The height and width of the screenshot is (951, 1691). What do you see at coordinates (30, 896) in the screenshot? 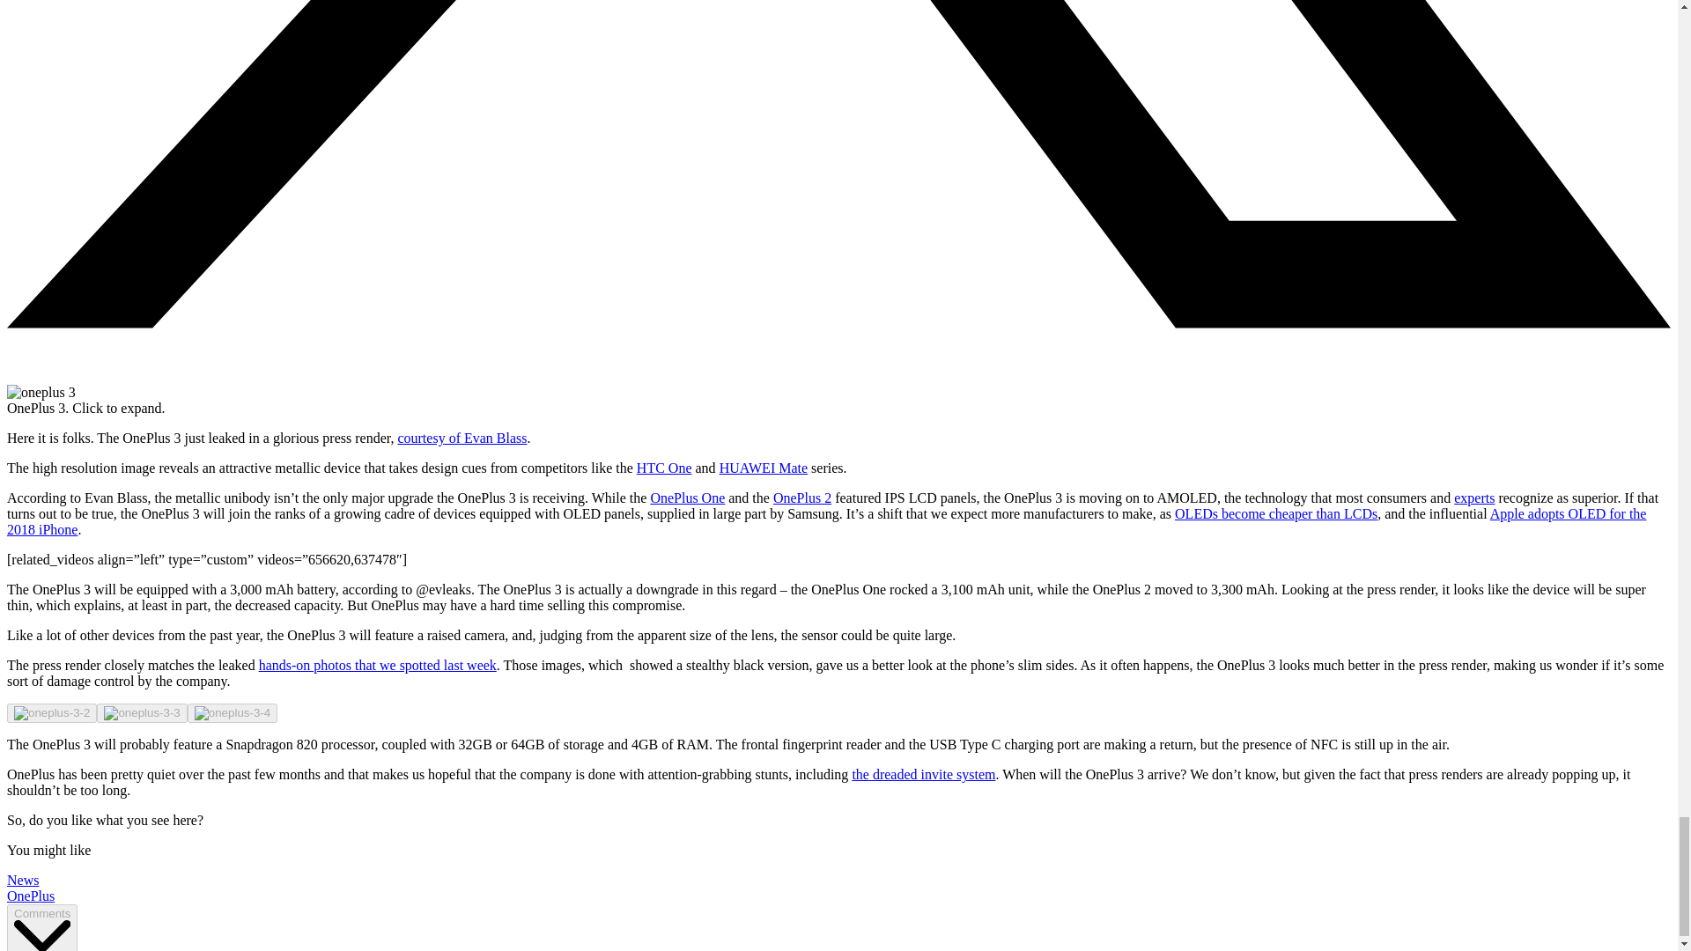
I see `OnePlus` at bounding box center [30, 896].